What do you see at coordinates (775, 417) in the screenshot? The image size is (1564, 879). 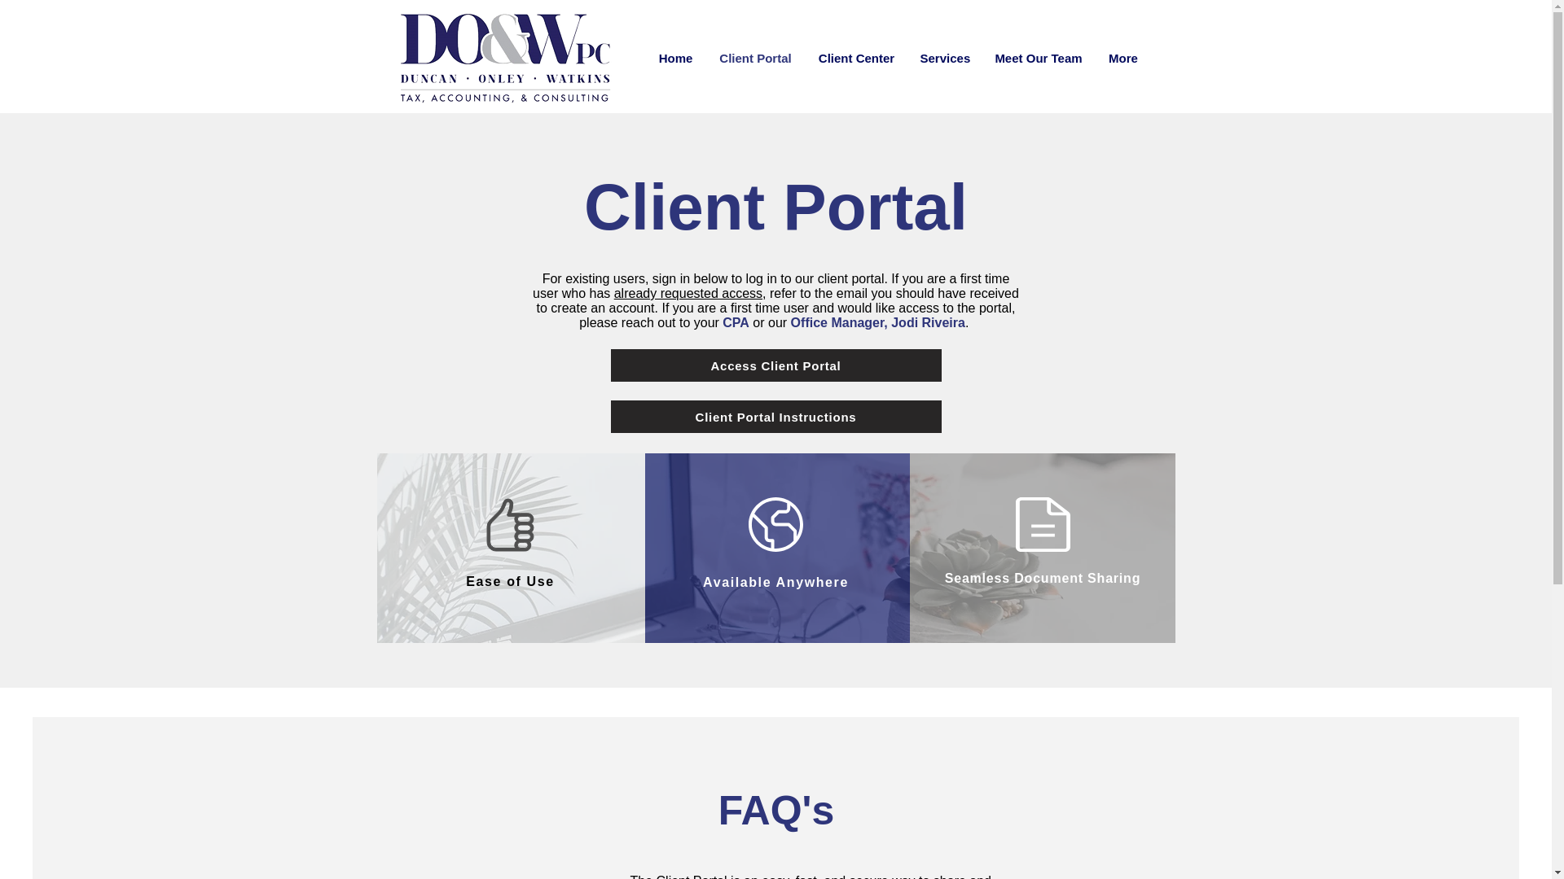 I see `Client Portal Instructions` at bounding box center [775, 417].